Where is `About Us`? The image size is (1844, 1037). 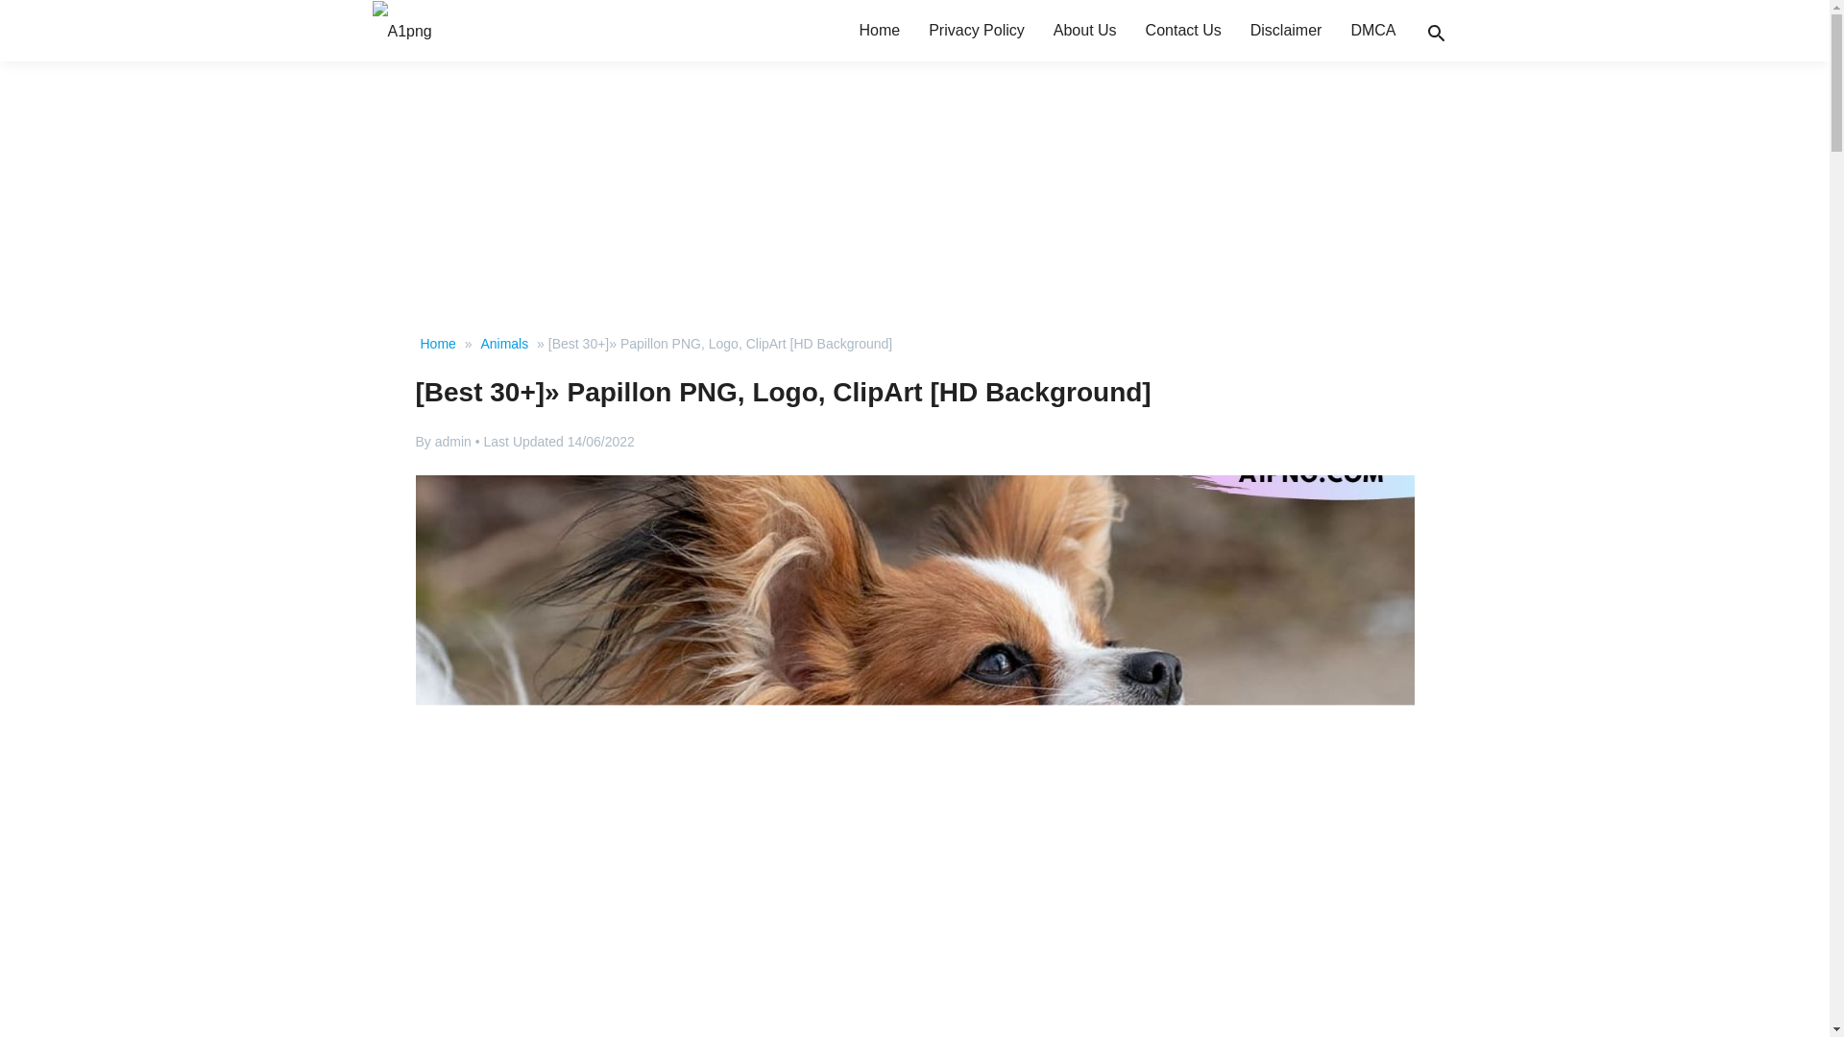
About Us is located at coordinates (1085, 31).